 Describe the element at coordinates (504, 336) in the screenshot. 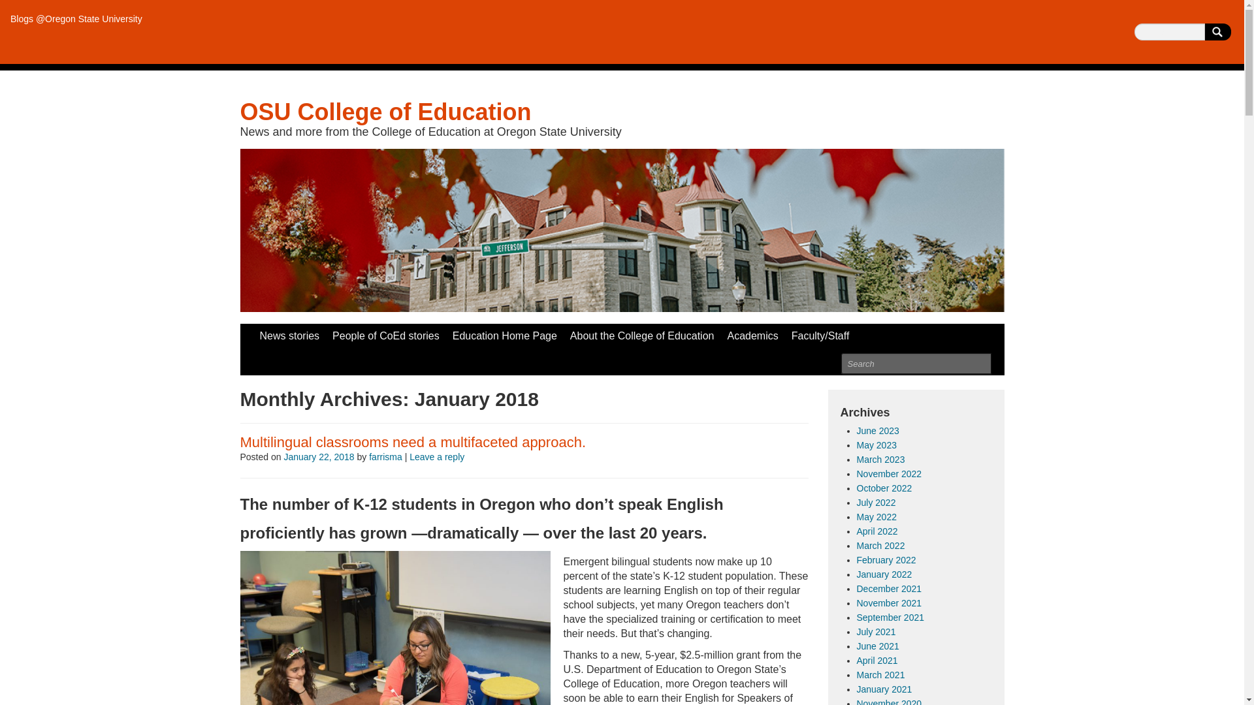

I see `Education Home Page` at that location.